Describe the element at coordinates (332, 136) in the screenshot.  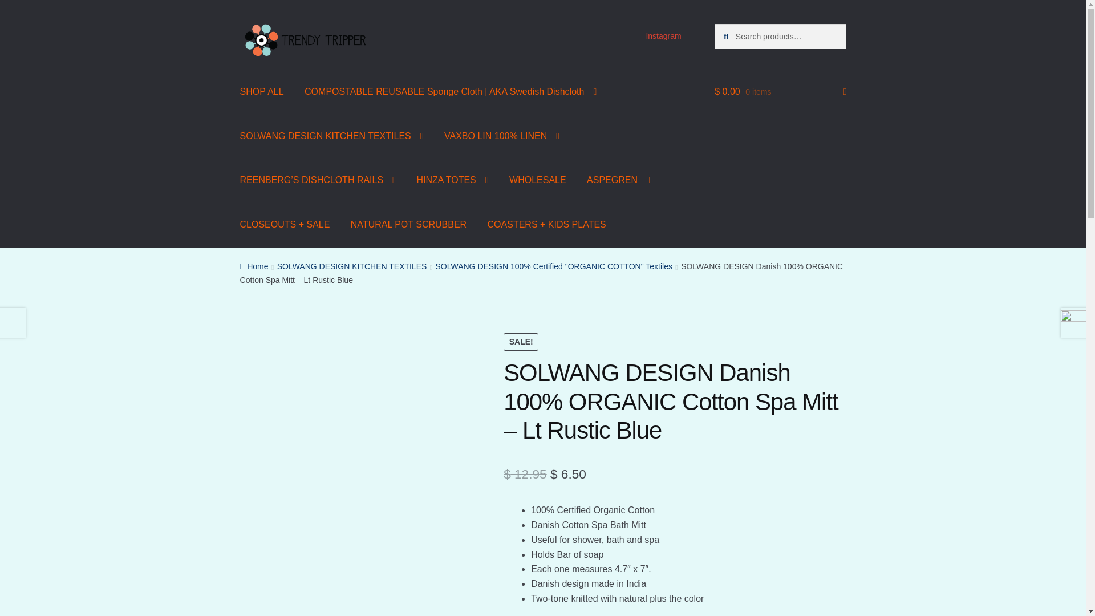
I see `SOLWANG DESIGN KITCHEN TEXTILES` at that location.